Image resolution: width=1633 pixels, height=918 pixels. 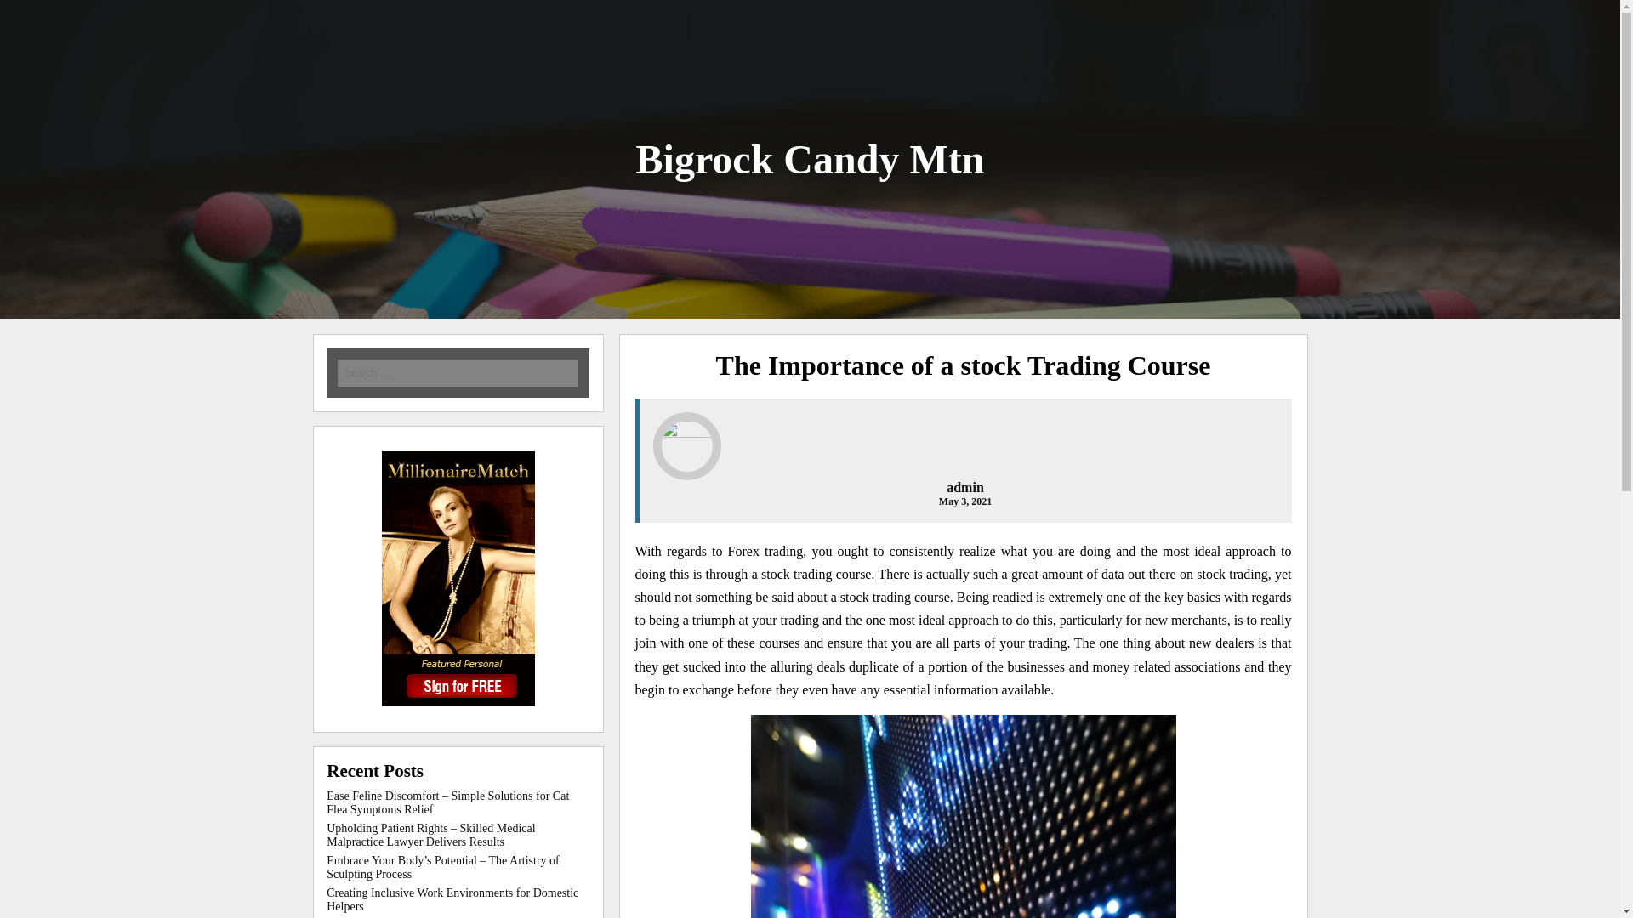 I want to click on May 3, 2021, so click(x=964, y=501).